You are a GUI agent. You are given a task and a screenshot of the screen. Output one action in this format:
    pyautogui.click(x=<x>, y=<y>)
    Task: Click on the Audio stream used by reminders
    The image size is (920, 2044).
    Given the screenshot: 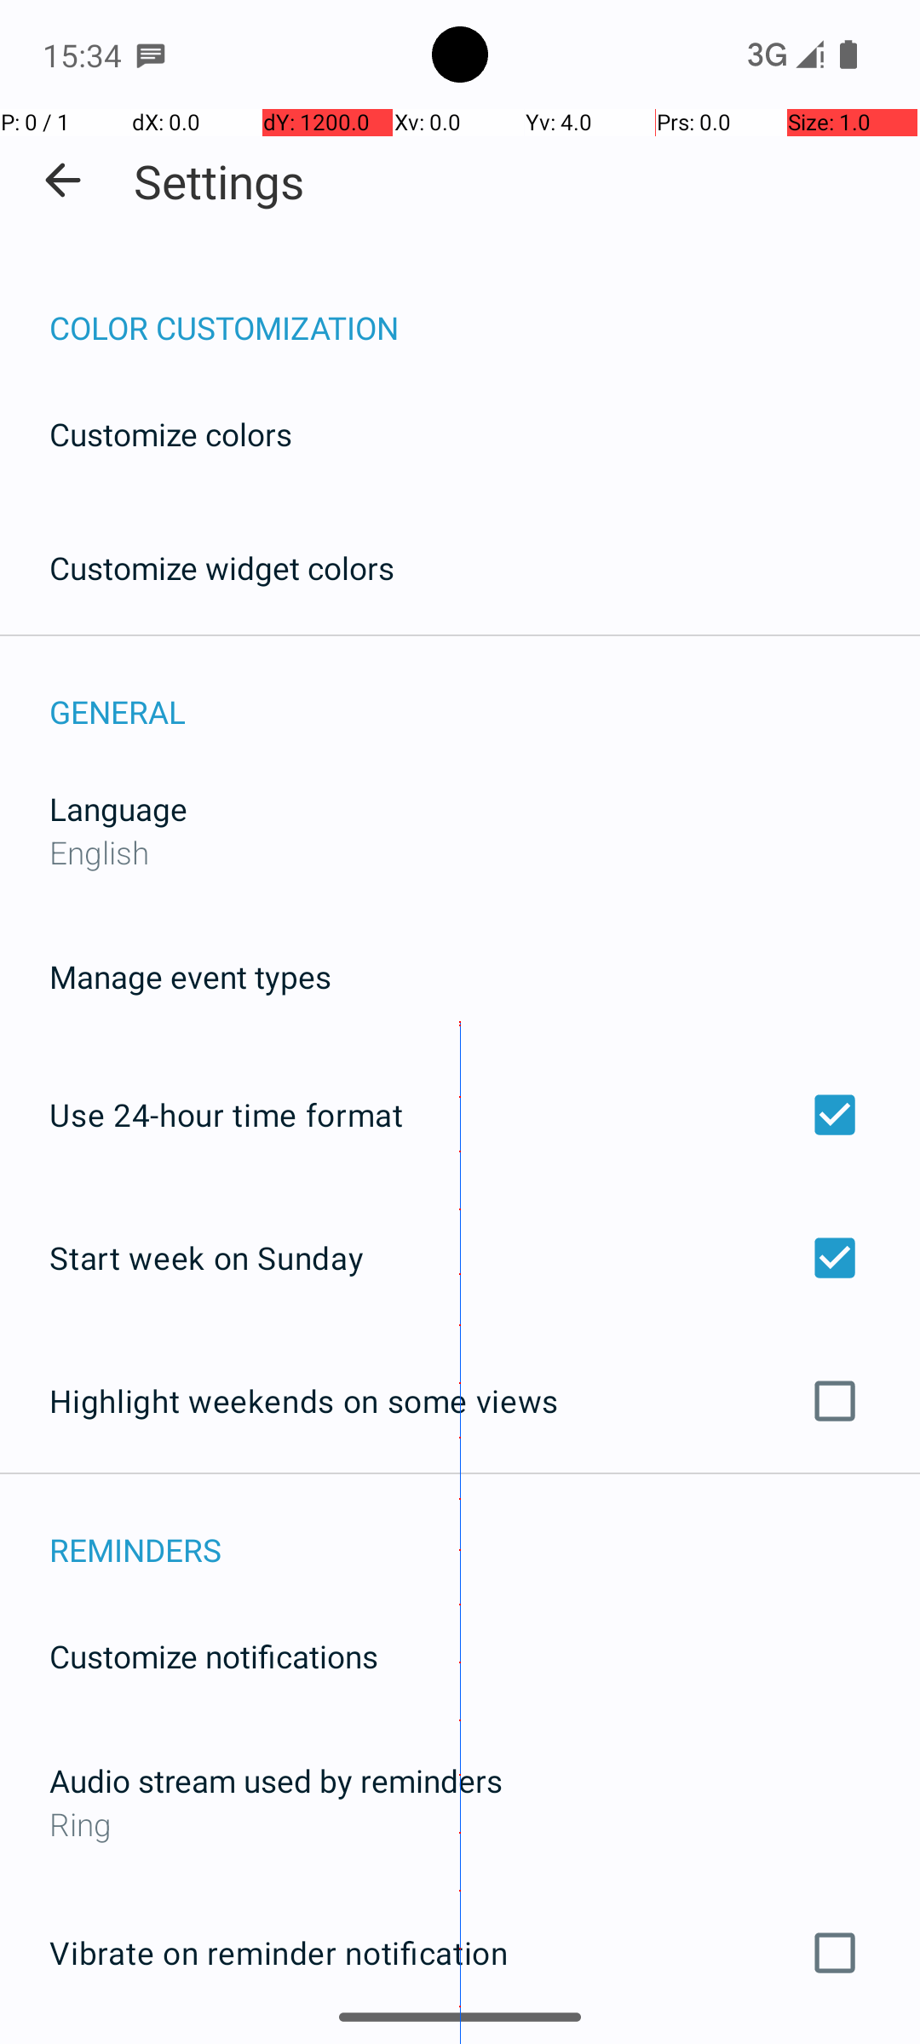 What is the action you would take?
    pyautogui.click(x=276, y=1780)
    